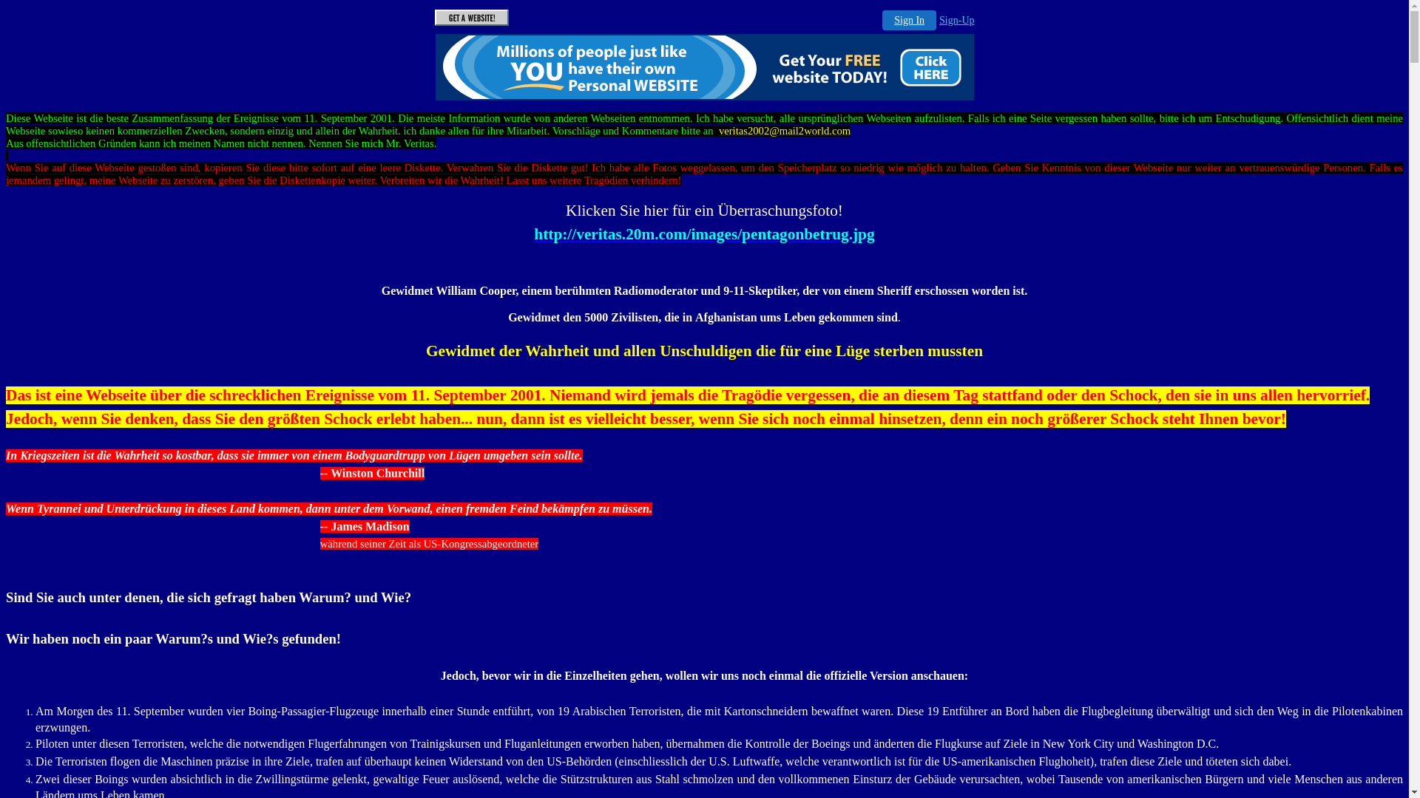 The height and width of the screenshot is (798, 1420). I want to click on http://veritas.20m.com/images/pentagonbetrug.jpg, so click(704, 234).